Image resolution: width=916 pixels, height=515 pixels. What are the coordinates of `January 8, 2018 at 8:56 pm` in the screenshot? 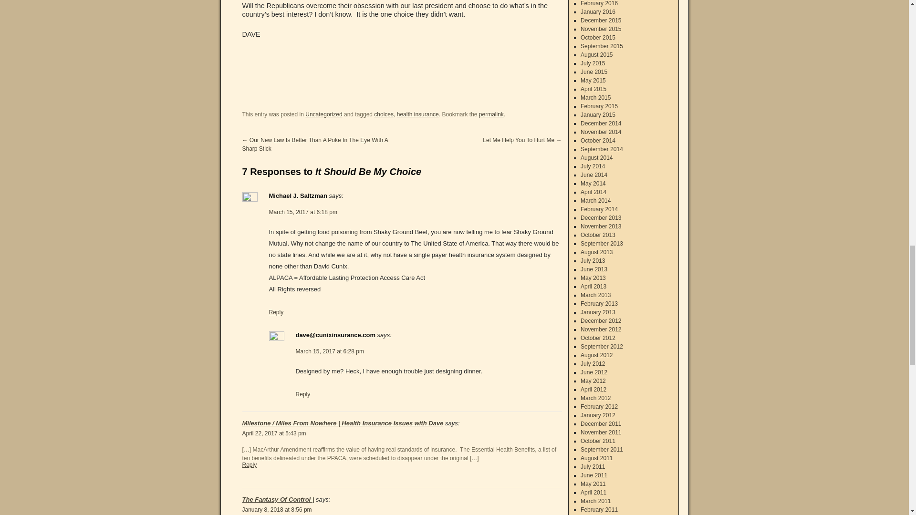 It's located at (277, 509).